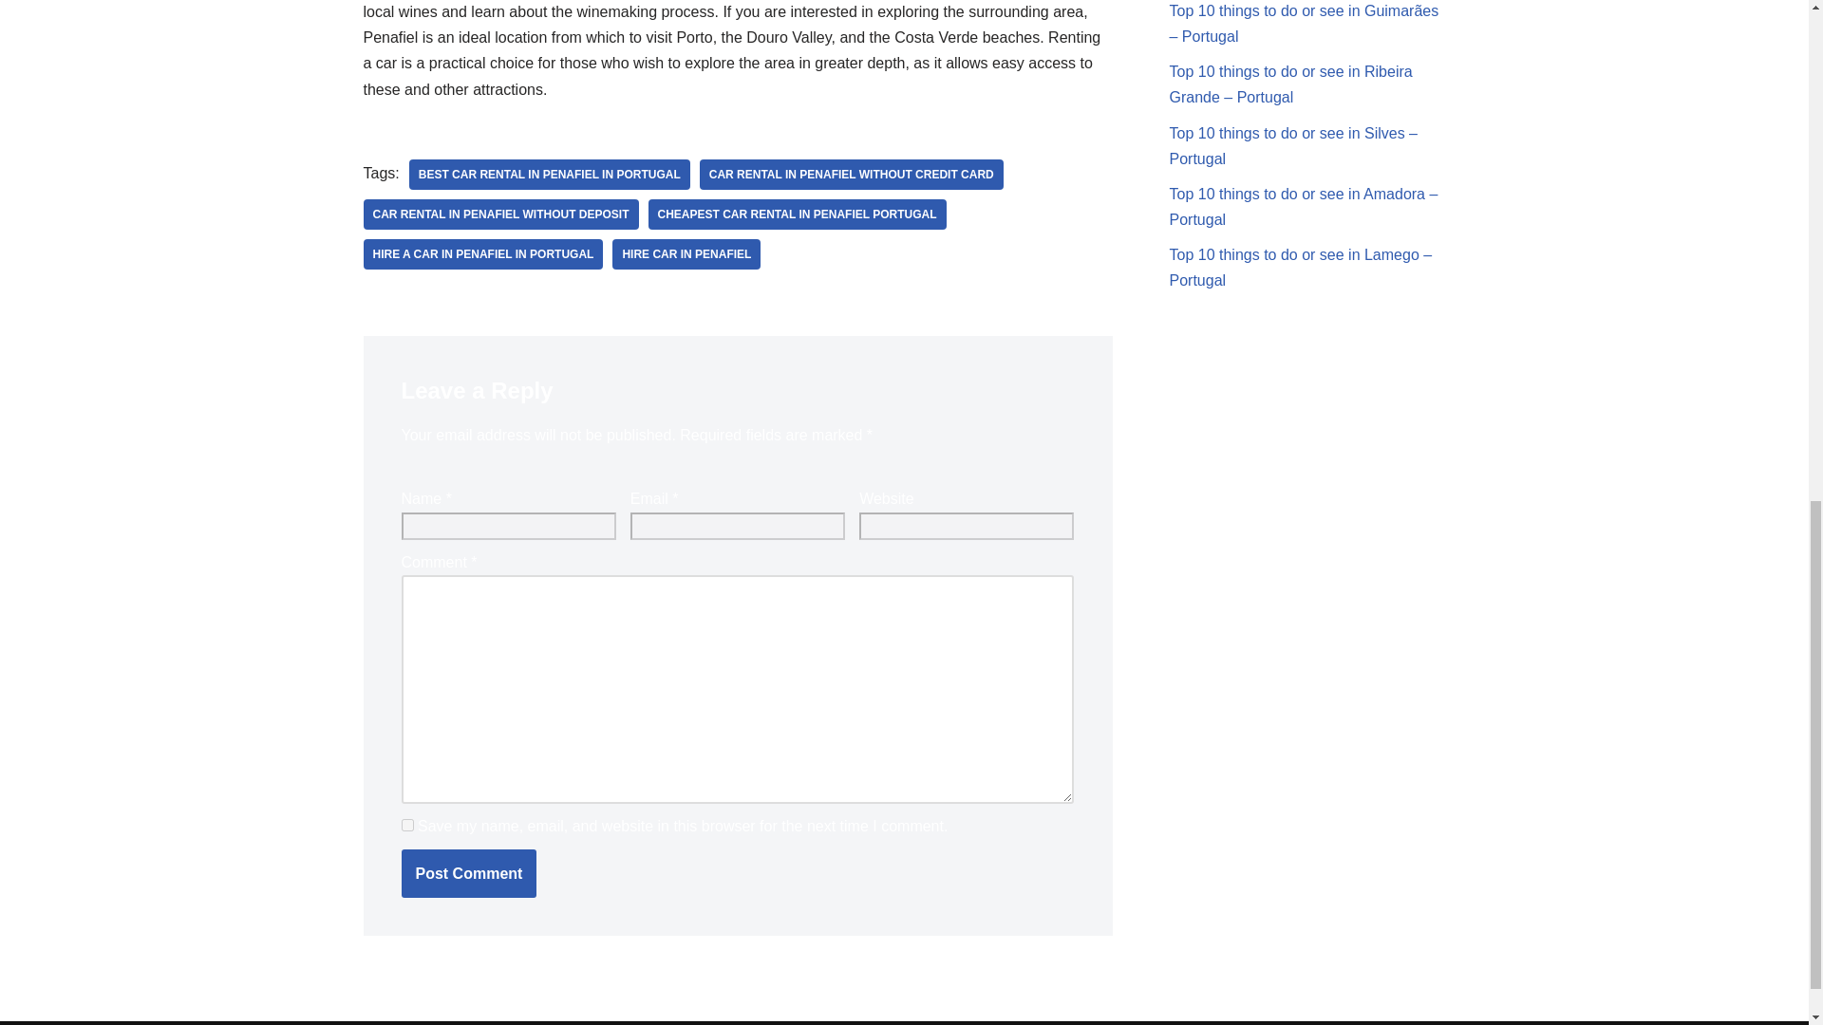  What do you see at coordinates (549, 175) in the screenshot?
I see `Best car rental in Penafiel in Portugal` at bounding box center [549, 175].